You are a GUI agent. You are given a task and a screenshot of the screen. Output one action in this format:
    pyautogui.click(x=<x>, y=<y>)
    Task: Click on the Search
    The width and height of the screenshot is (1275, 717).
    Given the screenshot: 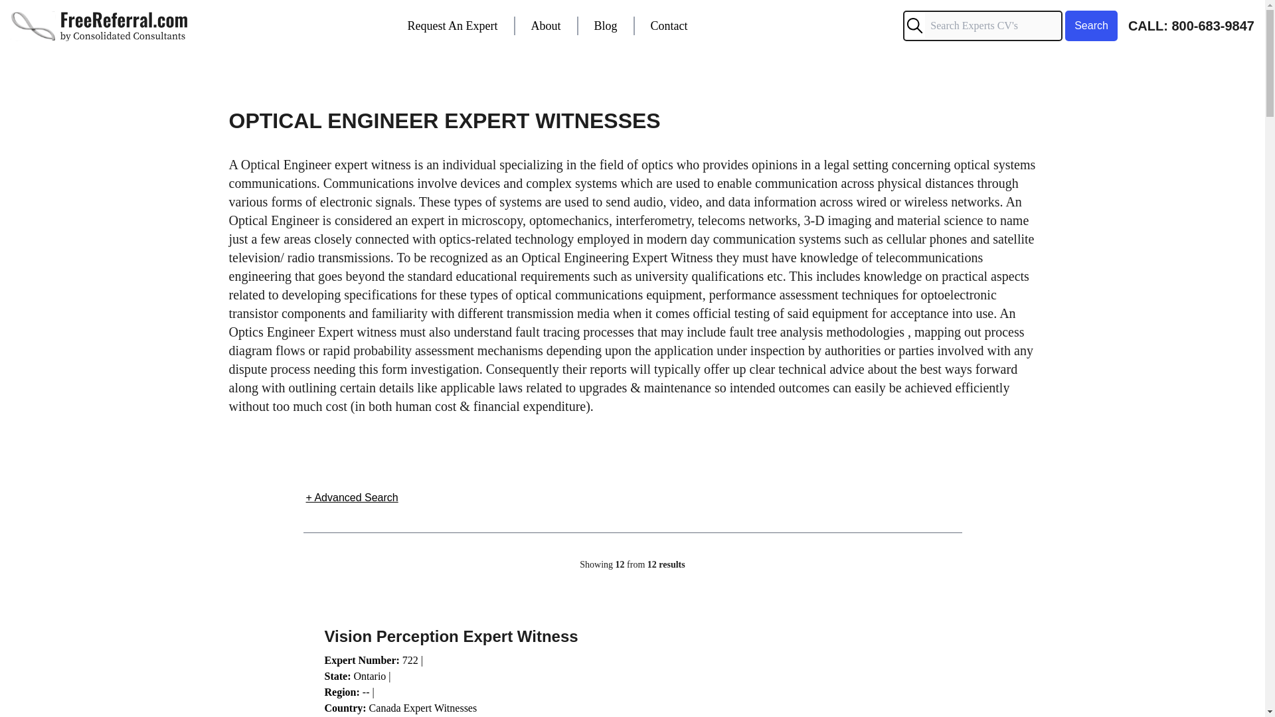 What is the action you would take?
    pyautogui.click(x=1091, y=25)
    